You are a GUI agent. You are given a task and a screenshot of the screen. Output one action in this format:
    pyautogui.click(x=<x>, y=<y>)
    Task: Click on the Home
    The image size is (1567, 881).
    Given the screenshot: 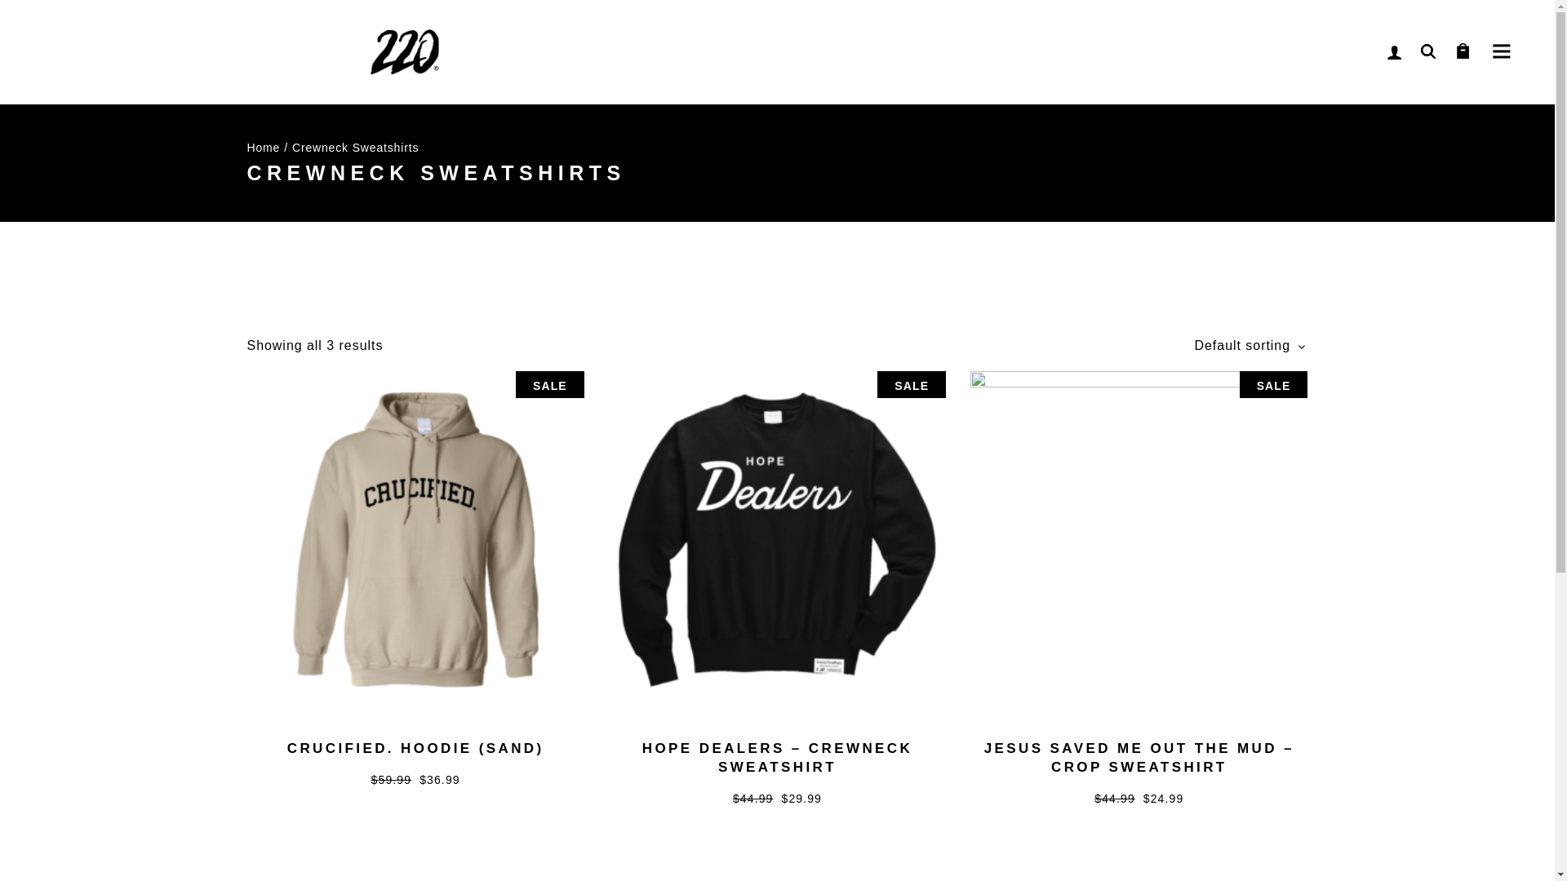 What is the action you would take?
    pyautogui.click(x=263, y=147)
    